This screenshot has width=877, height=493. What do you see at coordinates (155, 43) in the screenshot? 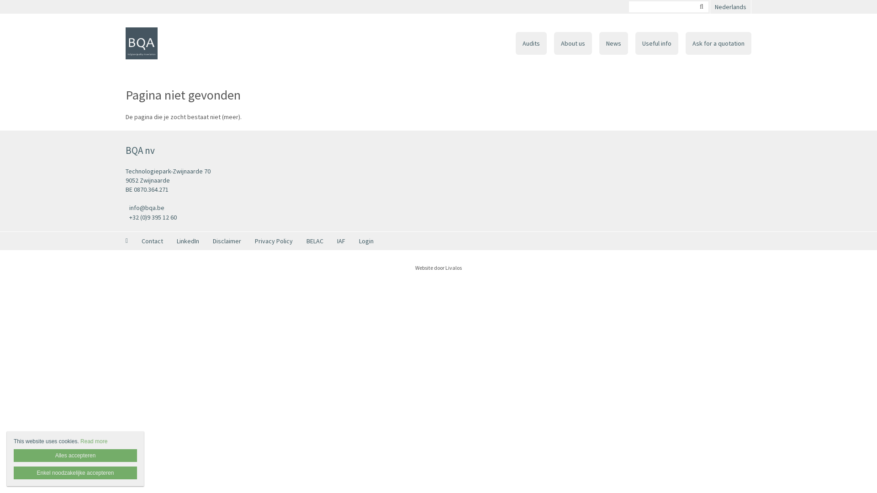
I see `Home | BQA` at bounding box center [155, 43].